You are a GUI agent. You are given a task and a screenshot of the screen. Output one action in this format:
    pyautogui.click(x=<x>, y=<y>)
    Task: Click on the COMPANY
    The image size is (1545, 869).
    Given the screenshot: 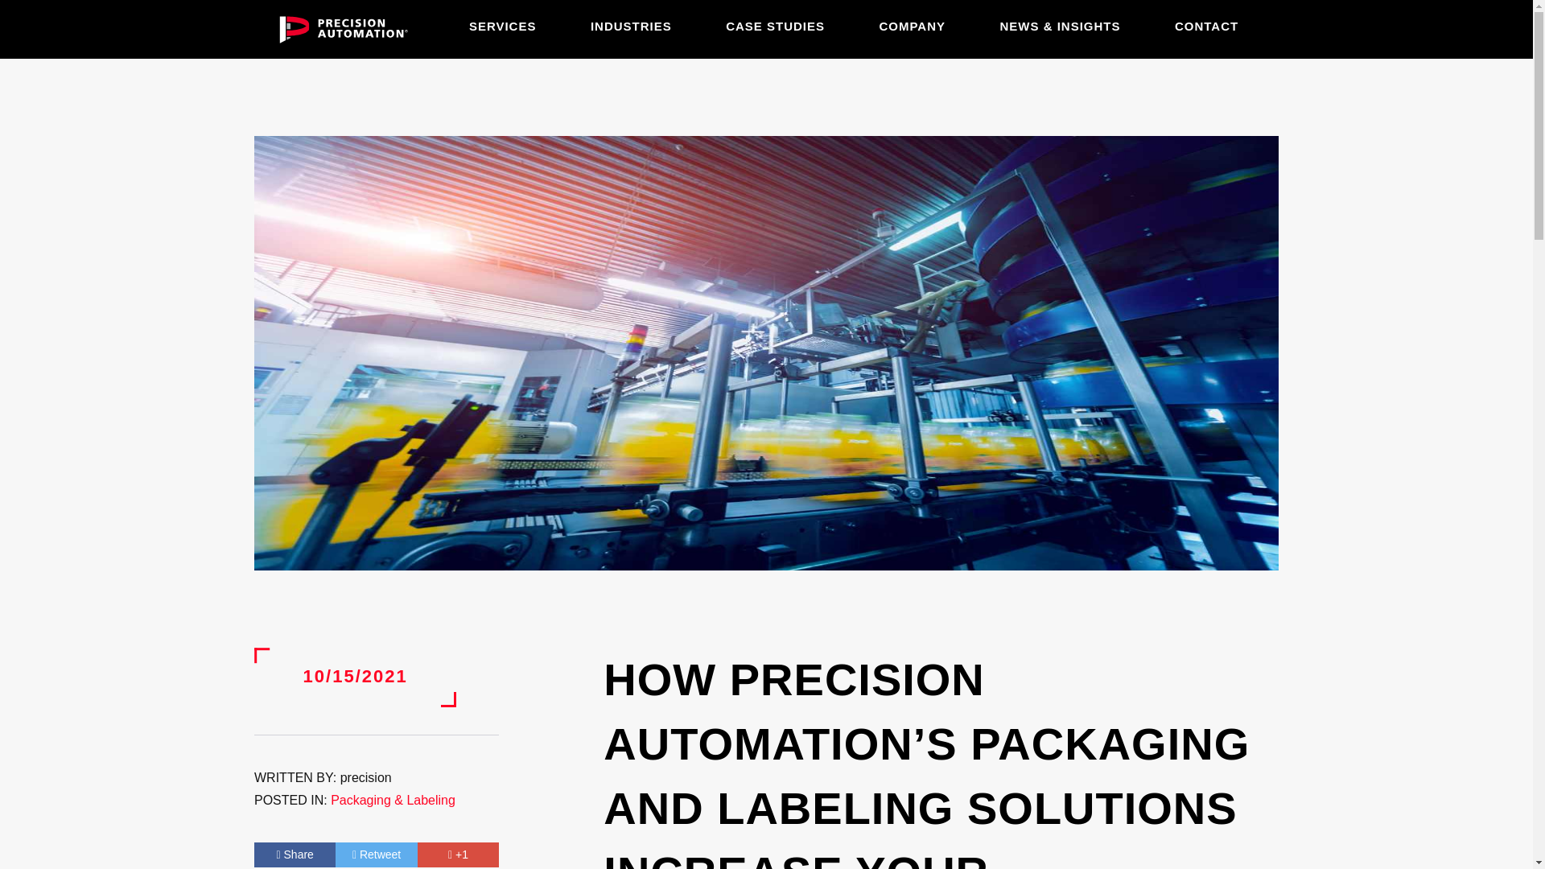 What is the action you would take?
    pyautogui.click(x=913, y=26)
    